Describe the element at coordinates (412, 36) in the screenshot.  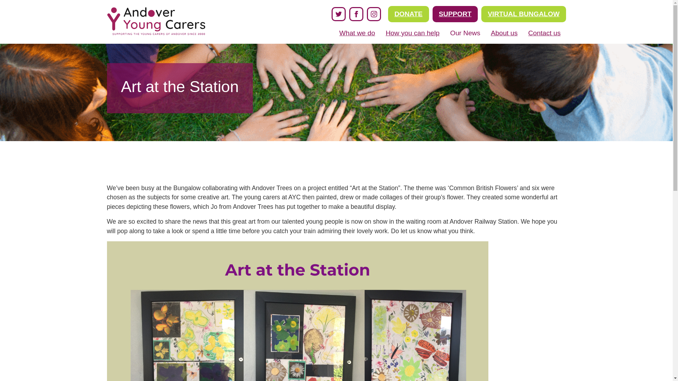
I see `How you can help` at that location.